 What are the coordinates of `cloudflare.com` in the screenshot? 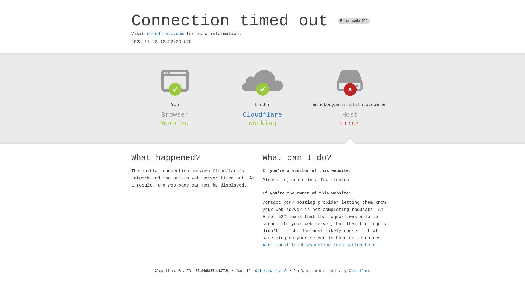 It's located at (165, 34).